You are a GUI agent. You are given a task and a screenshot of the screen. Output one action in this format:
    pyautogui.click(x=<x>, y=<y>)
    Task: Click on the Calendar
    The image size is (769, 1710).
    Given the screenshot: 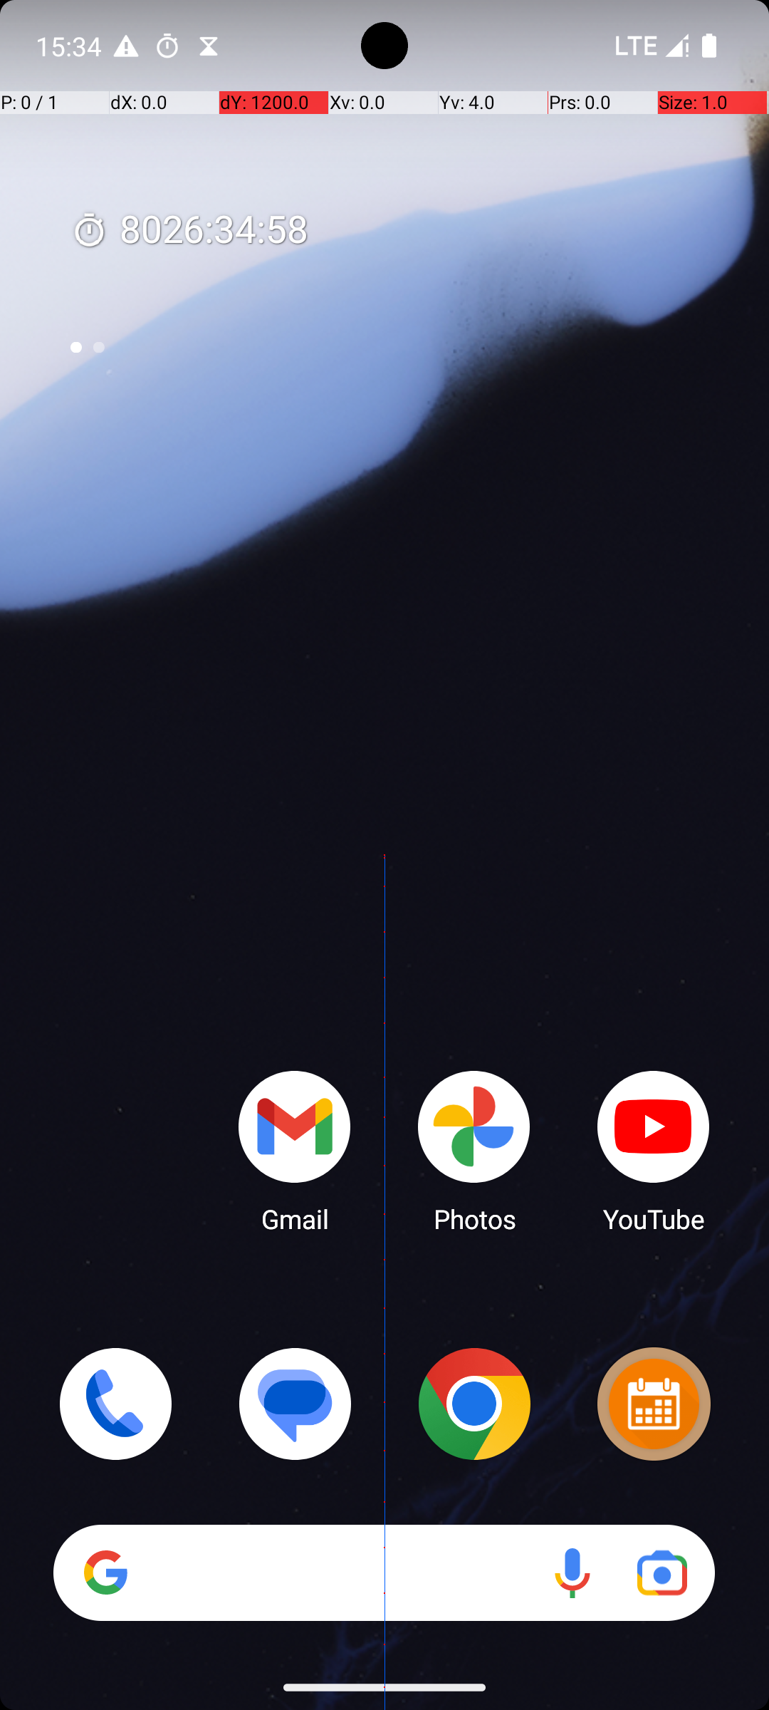 What is the action you would take?
    pyautogui.click(x=654, y=1404)
    